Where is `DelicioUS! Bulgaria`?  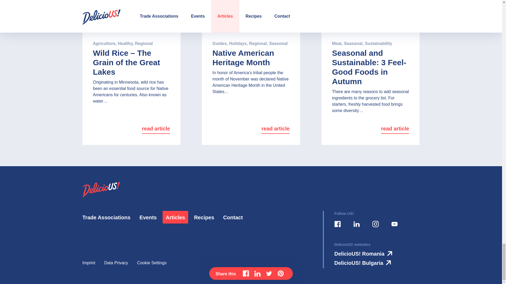 DelicioUS! Bulgaria is located at coordinates (364, 263).